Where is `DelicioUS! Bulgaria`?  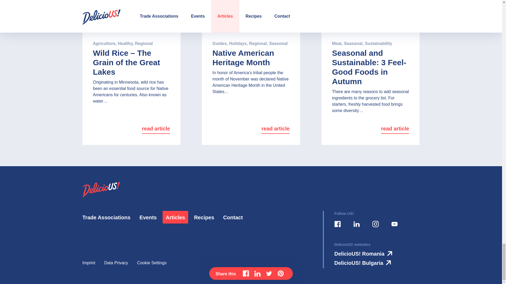 DelicioUS! Bulgaria is located at coordinates (364, 263).